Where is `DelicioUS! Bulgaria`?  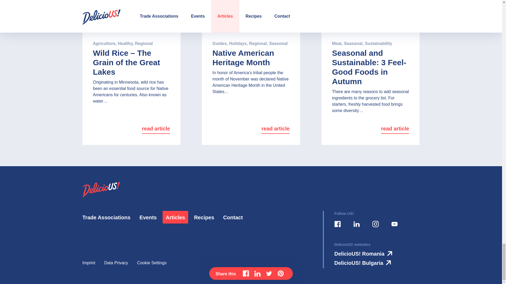 DelicioUS! Bulgaria is located at coordinates (364, 263).